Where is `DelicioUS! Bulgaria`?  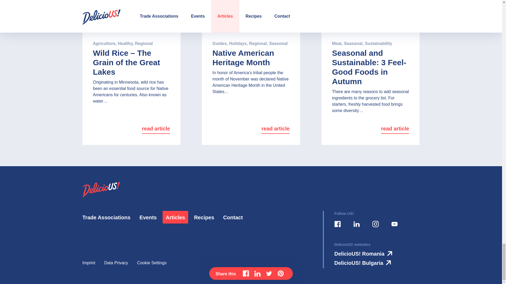 DelicioUS! Bulgaria is located at coordinates (364, 263).